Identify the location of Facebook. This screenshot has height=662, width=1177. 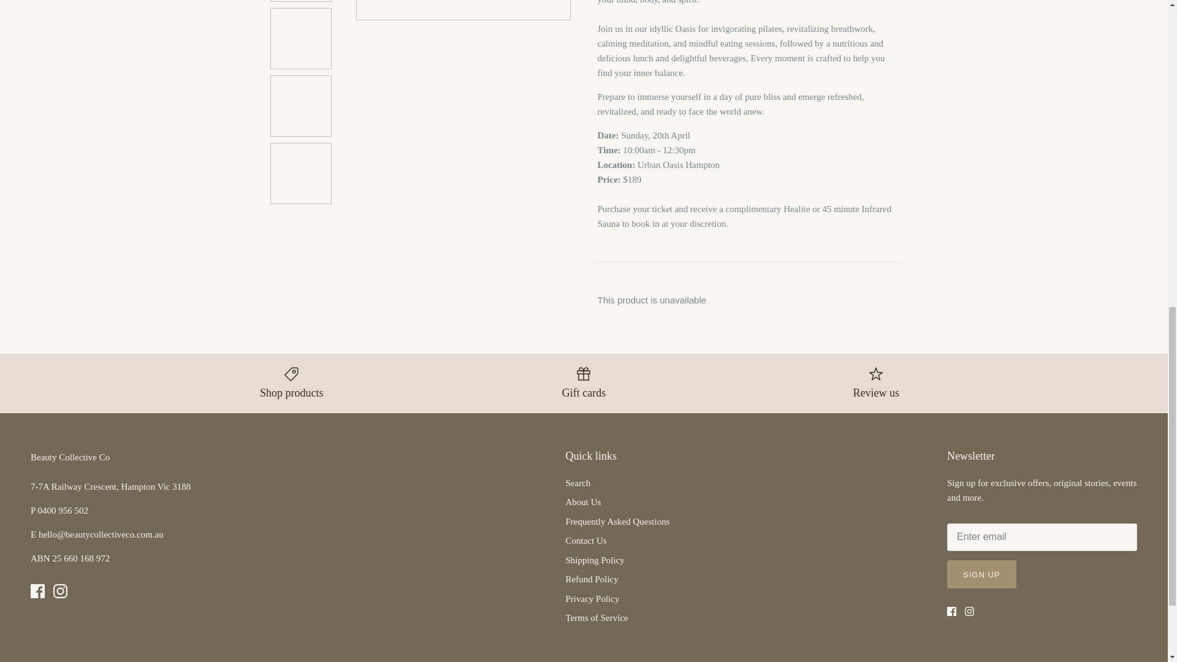
(37, 591).